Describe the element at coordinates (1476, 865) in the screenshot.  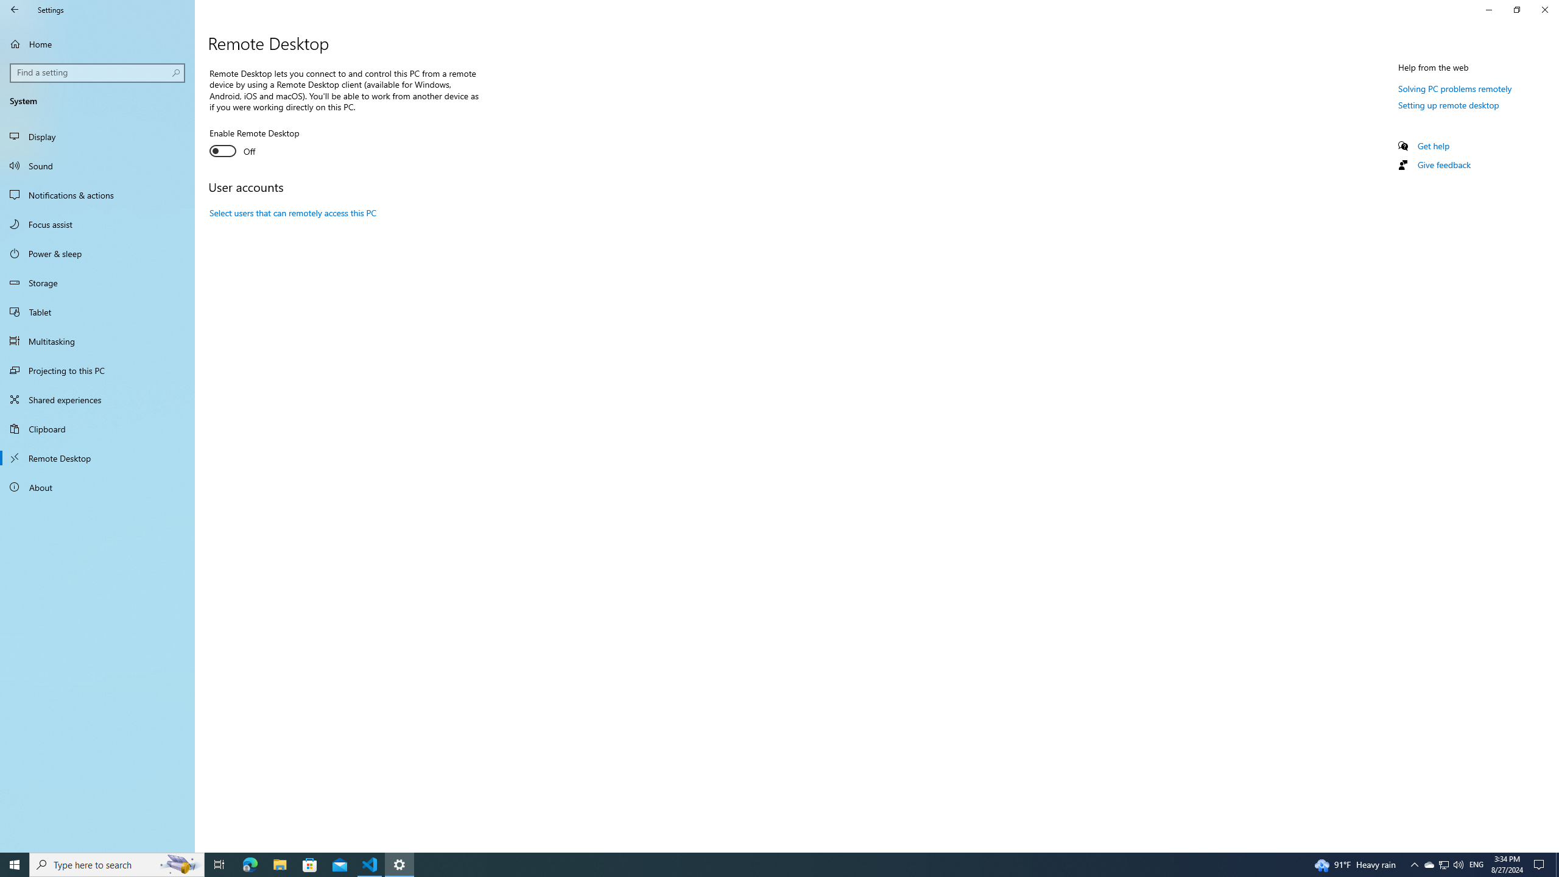
I see `Microsoft Edge` at that location.